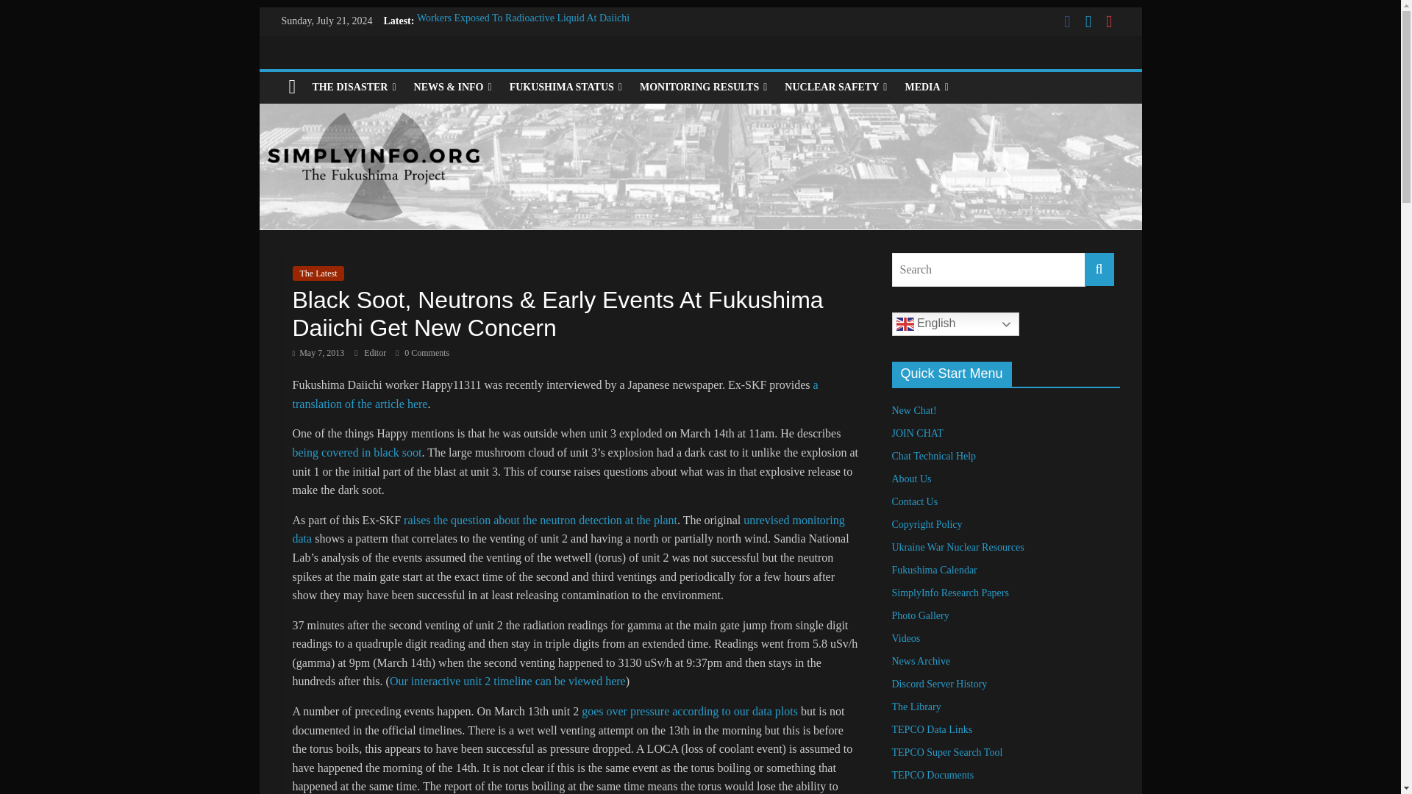 The height and width of the screenshot is (794, 1412). Describe the element at coordinates (353, 87) in the screenshot. I see `THE DISASTER` at that location.